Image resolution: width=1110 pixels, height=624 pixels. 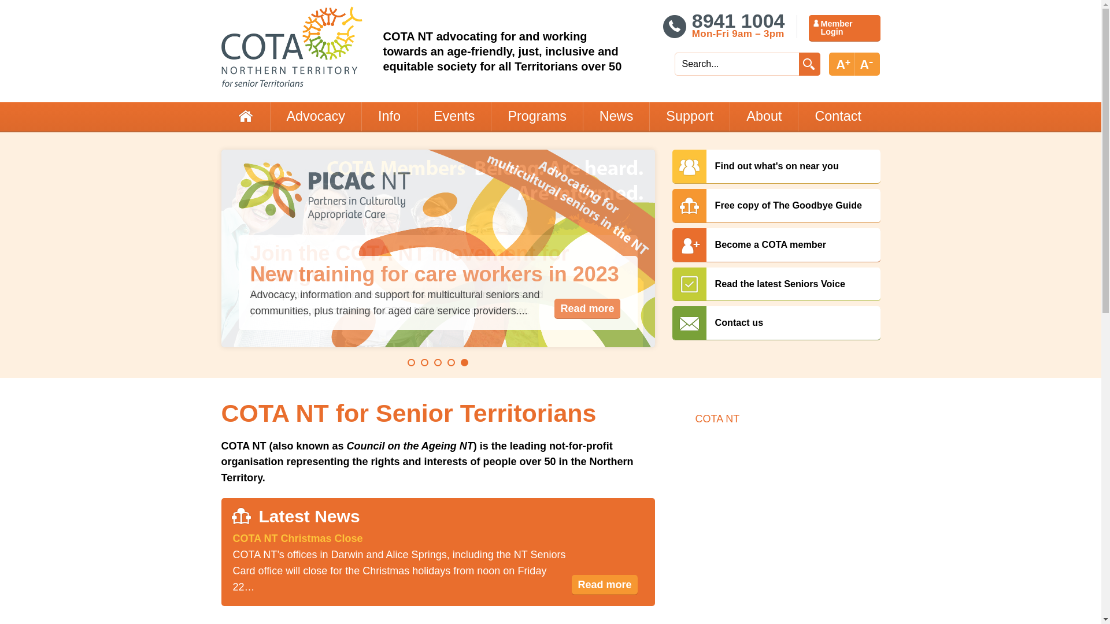 I want to click on COTA NT, so click(x=717, y=419).